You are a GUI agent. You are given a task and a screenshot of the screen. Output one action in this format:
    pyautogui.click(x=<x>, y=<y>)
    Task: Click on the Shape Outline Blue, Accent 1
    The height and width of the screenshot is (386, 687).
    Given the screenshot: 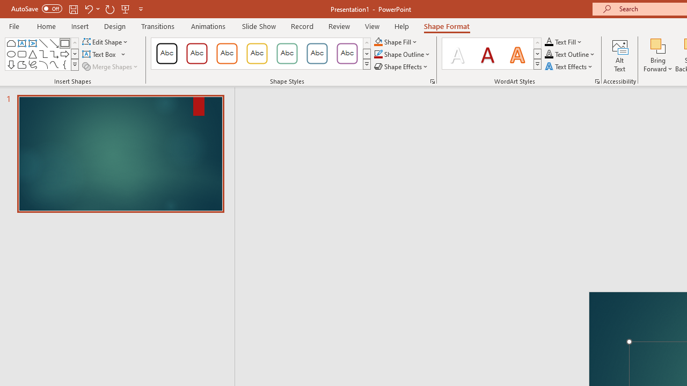 What is the action you would take?
    pyautogui.click(x=378, y=55)
    